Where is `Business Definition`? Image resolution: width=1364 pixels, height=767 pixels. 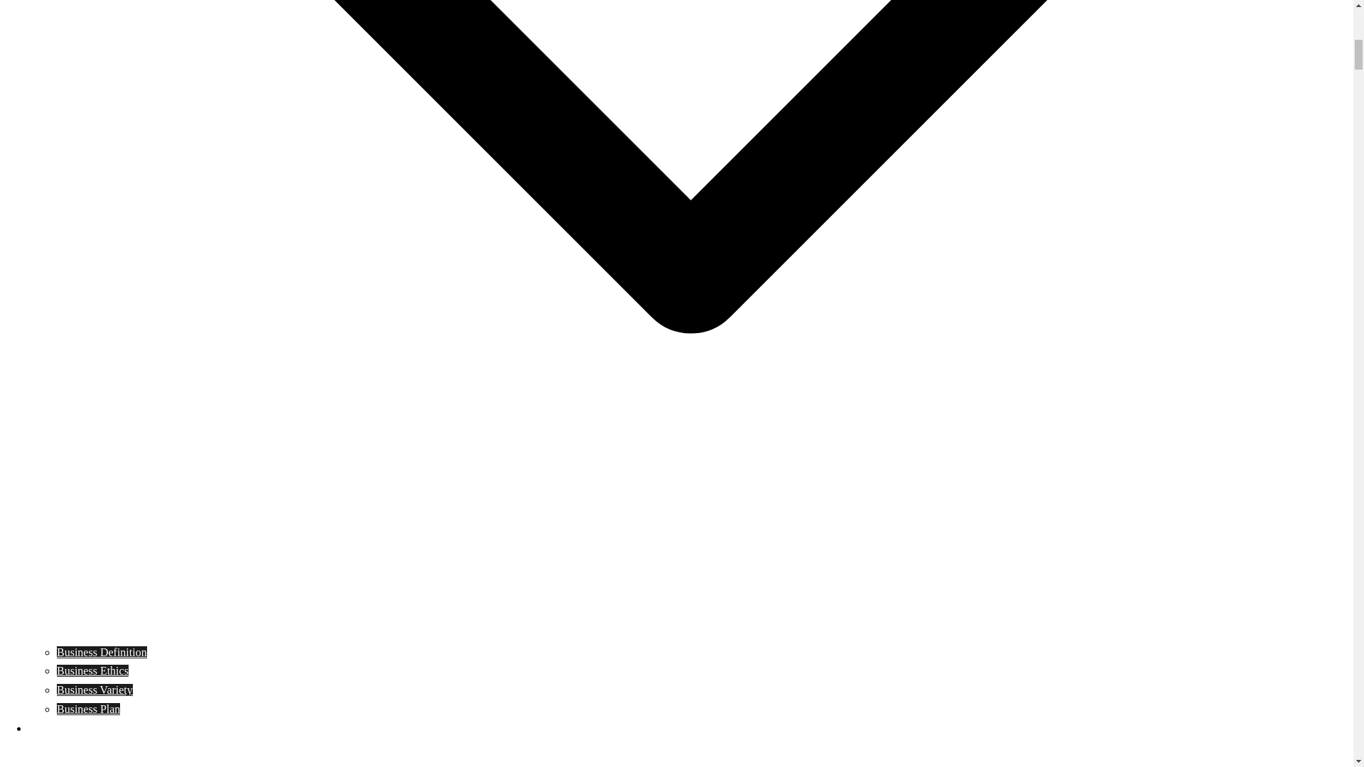 Business Definition is located at coordinates (102, 652).